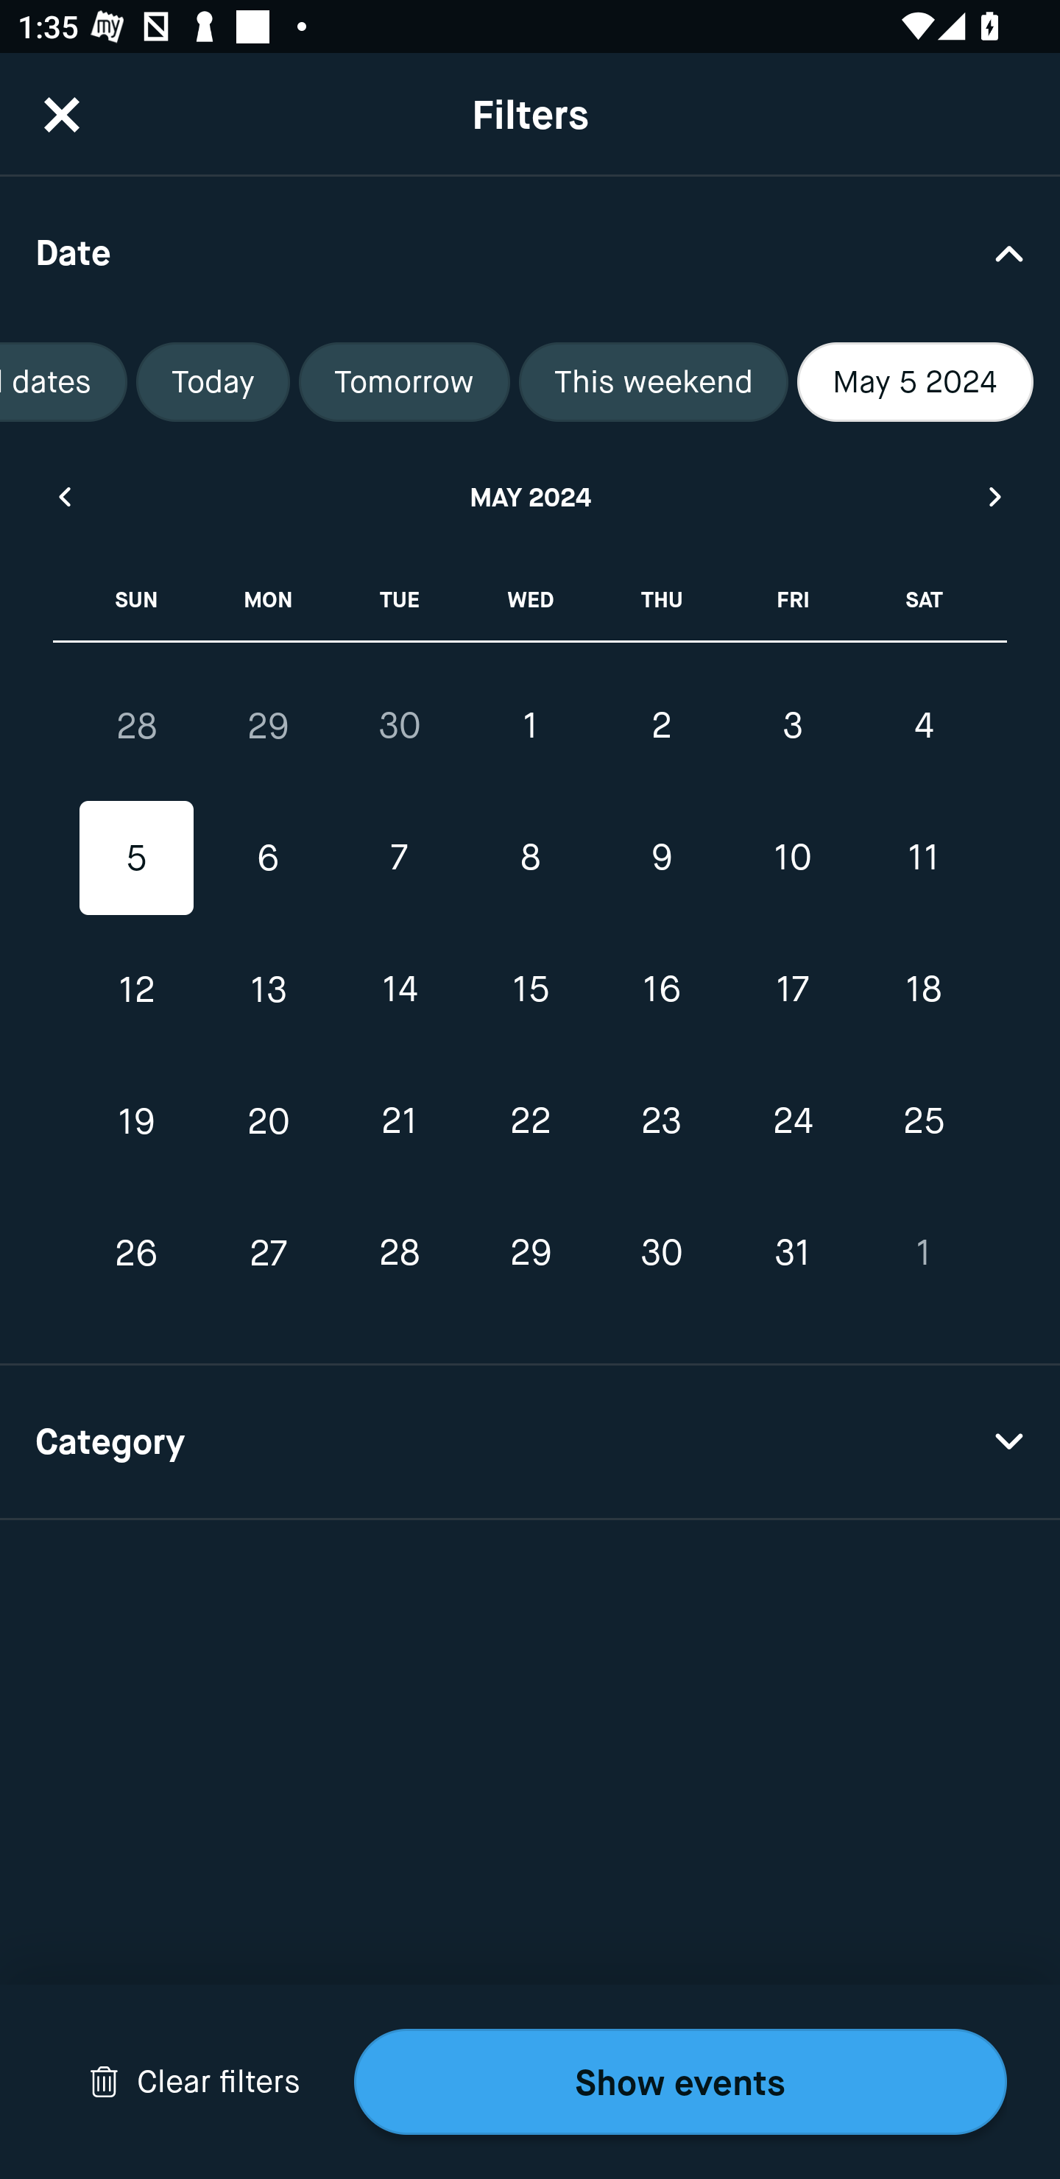  What do you see at coordinates (680, 2082) in the screenshot?
I see `Show events` at bounding box center [680, 2082].